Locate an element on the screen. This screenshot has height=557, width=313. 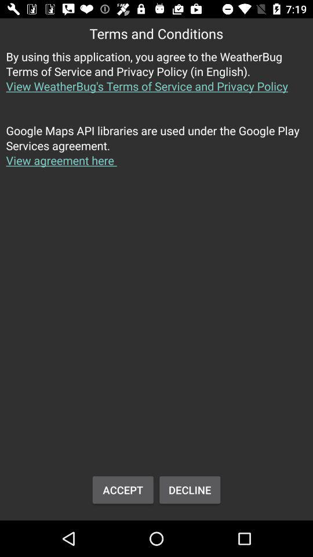
flip until the decline icon is located at coordinates (190, 490).